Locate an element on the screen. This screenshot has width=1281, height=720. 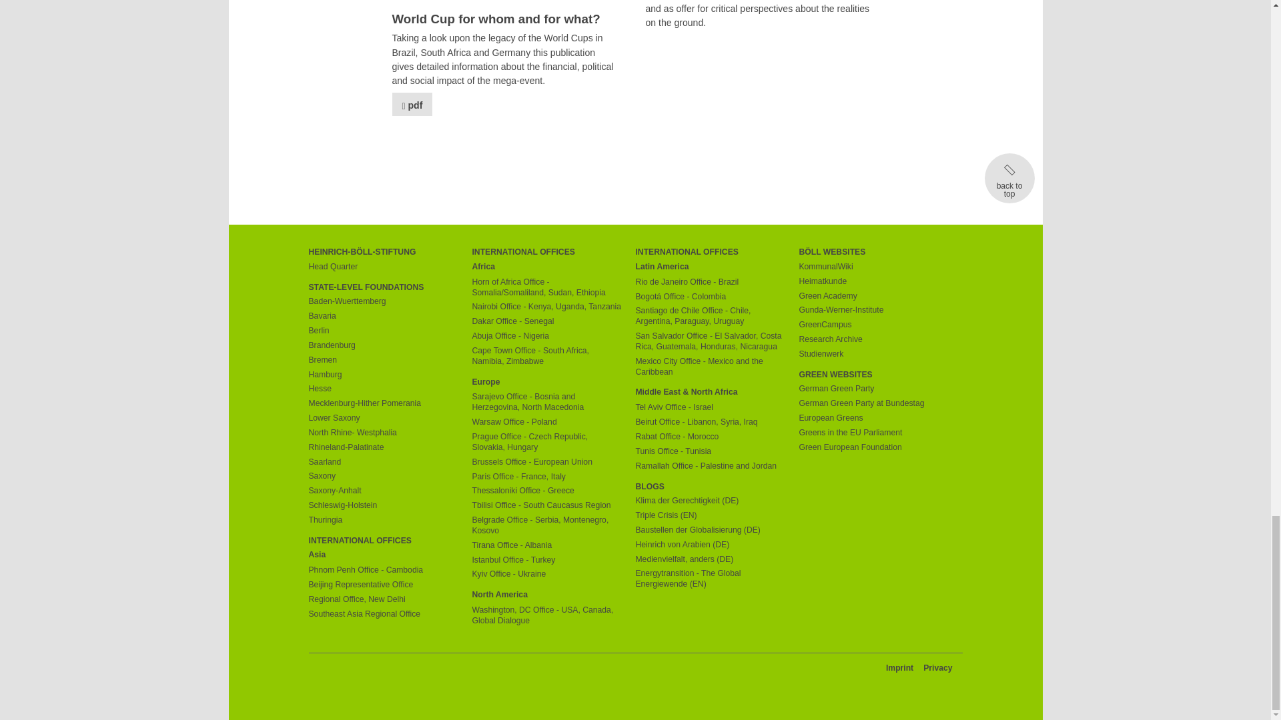
pdf is located at coordinates (412, 104).